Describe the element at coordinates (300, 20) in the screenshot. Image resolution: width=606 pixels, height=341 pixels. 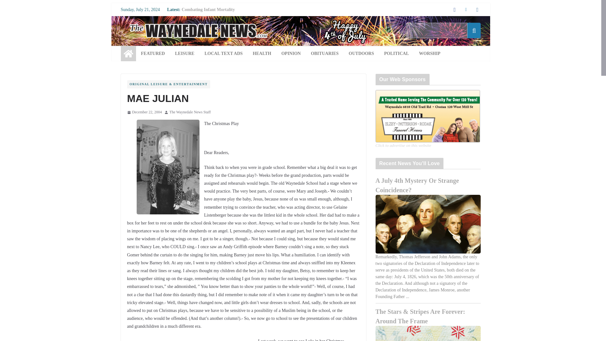
I see `The Waynedale News` at that location.